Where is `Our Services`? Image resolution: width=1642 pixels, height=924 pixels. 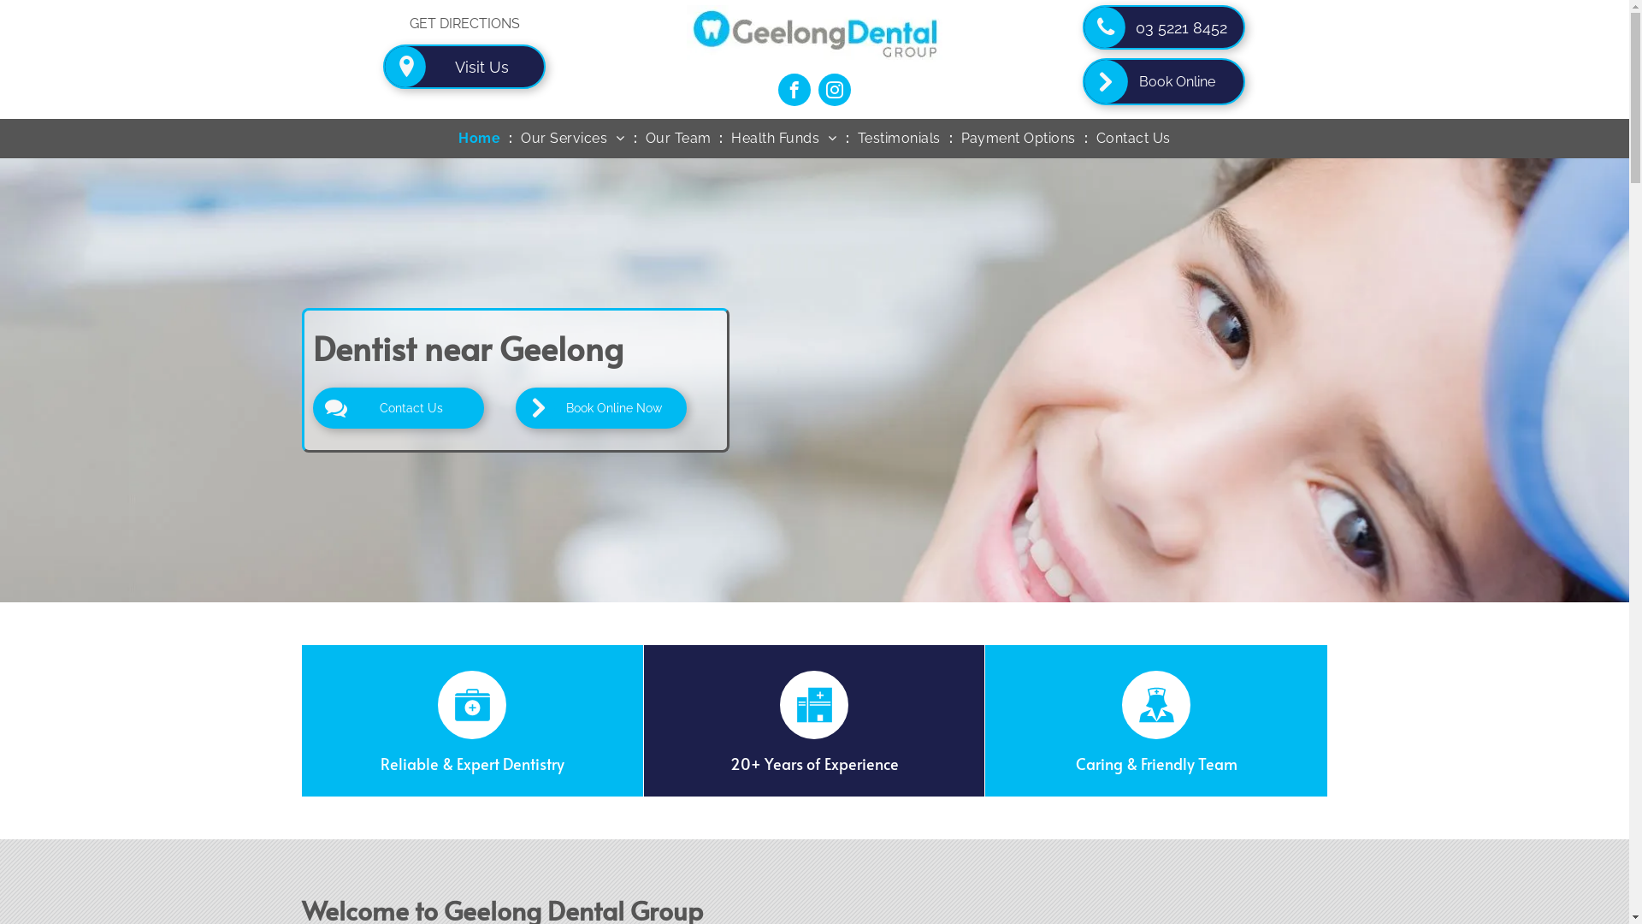
Our Services is located at coordinates (573, 139).